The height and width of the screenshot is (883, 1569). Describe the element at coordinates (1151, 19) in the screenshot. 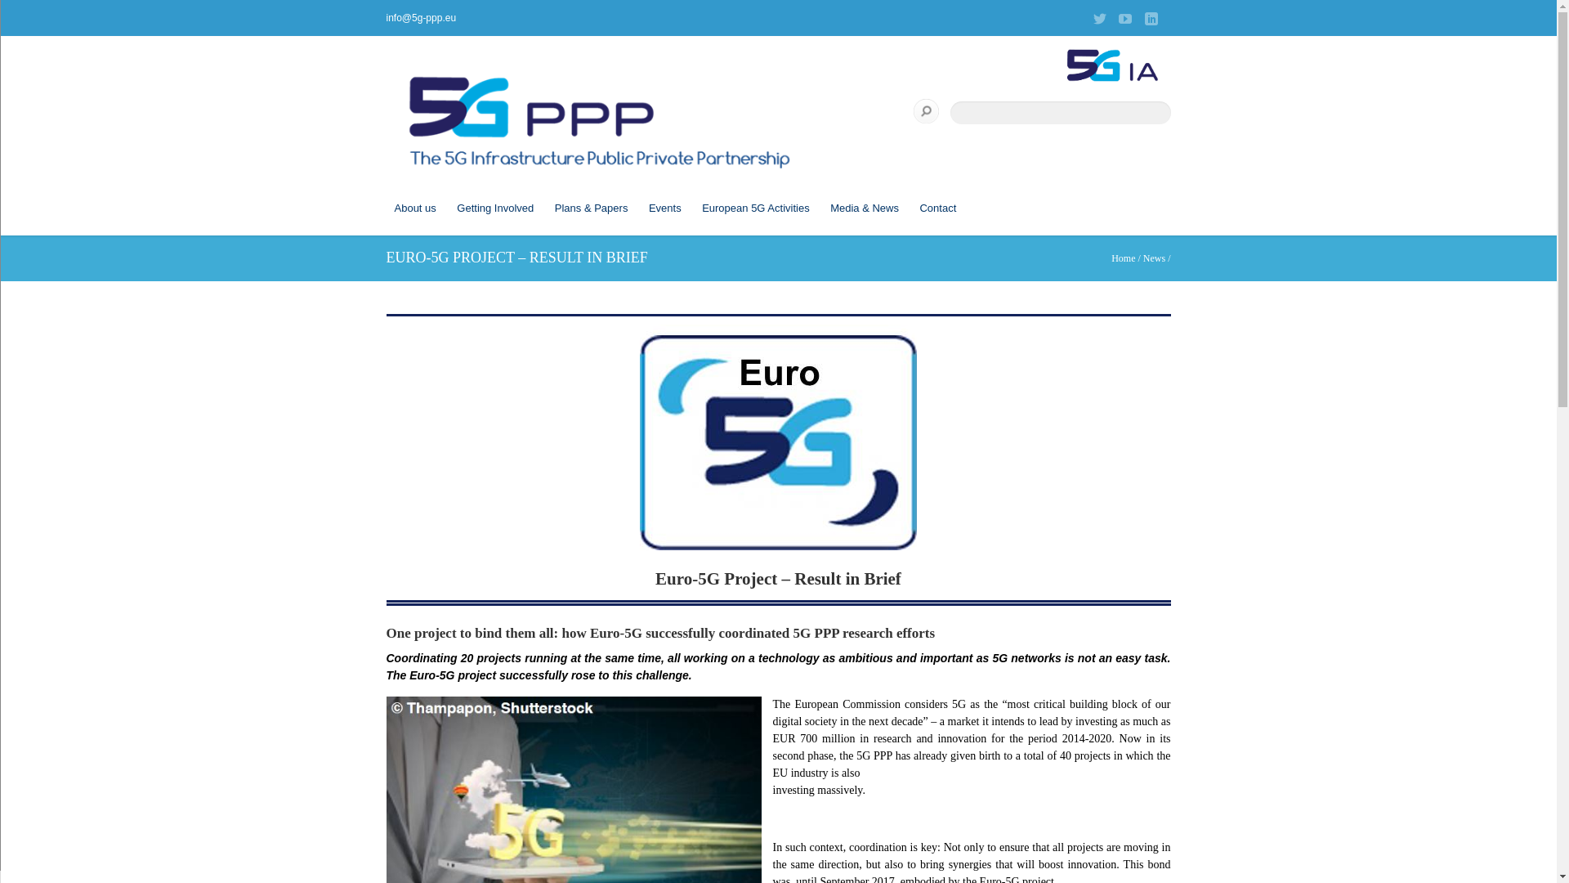

I see `Linkedin` at that location.